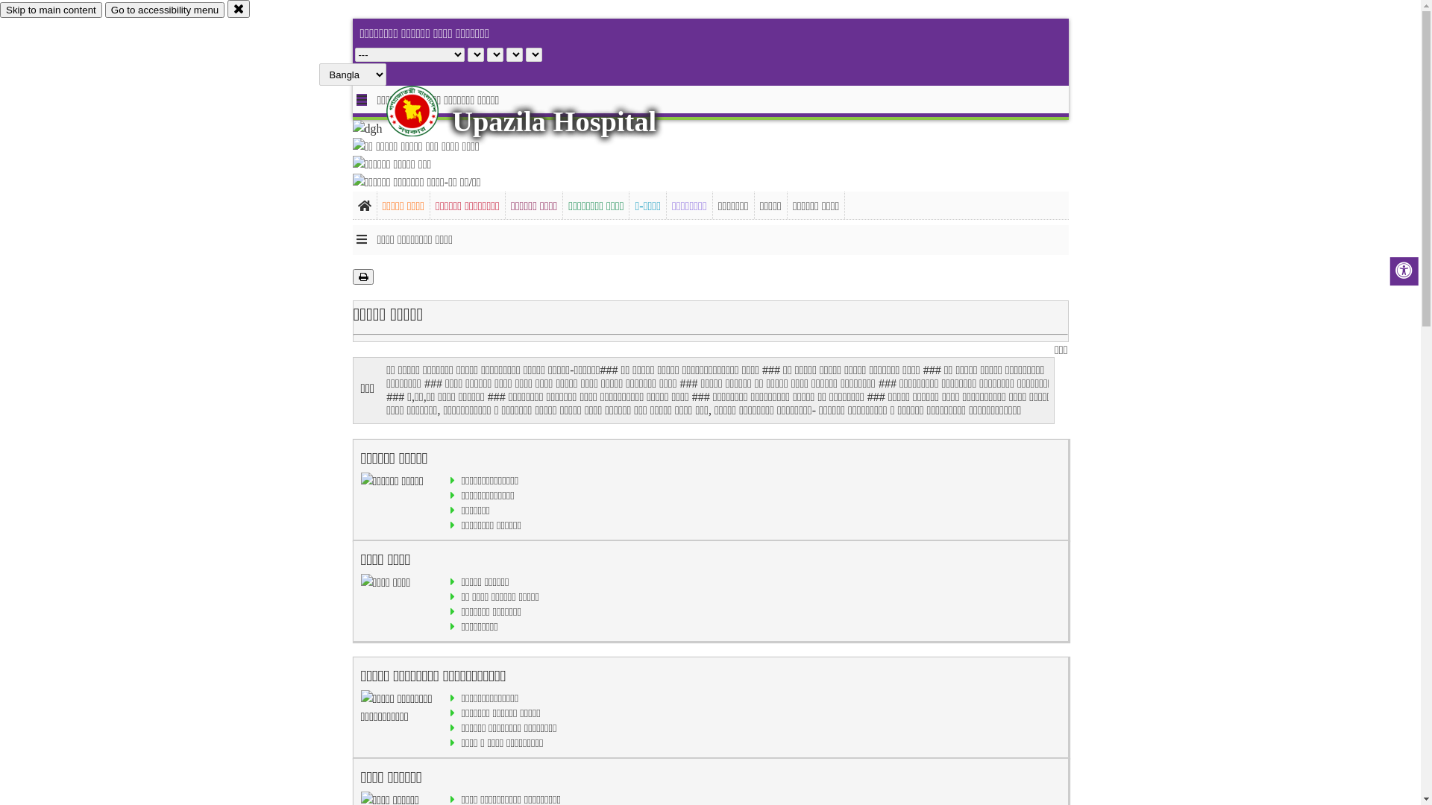  I want to click on 
                
            , so click(425, 111).